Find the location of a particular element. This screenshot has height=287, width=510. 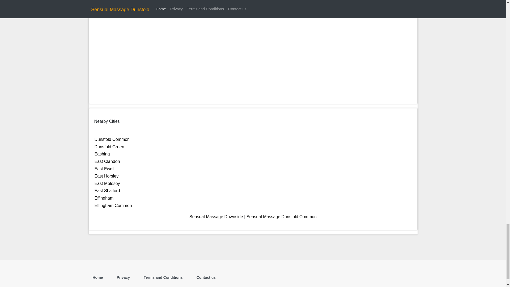

Dunsfold Green is located at coordinates (109, 147).